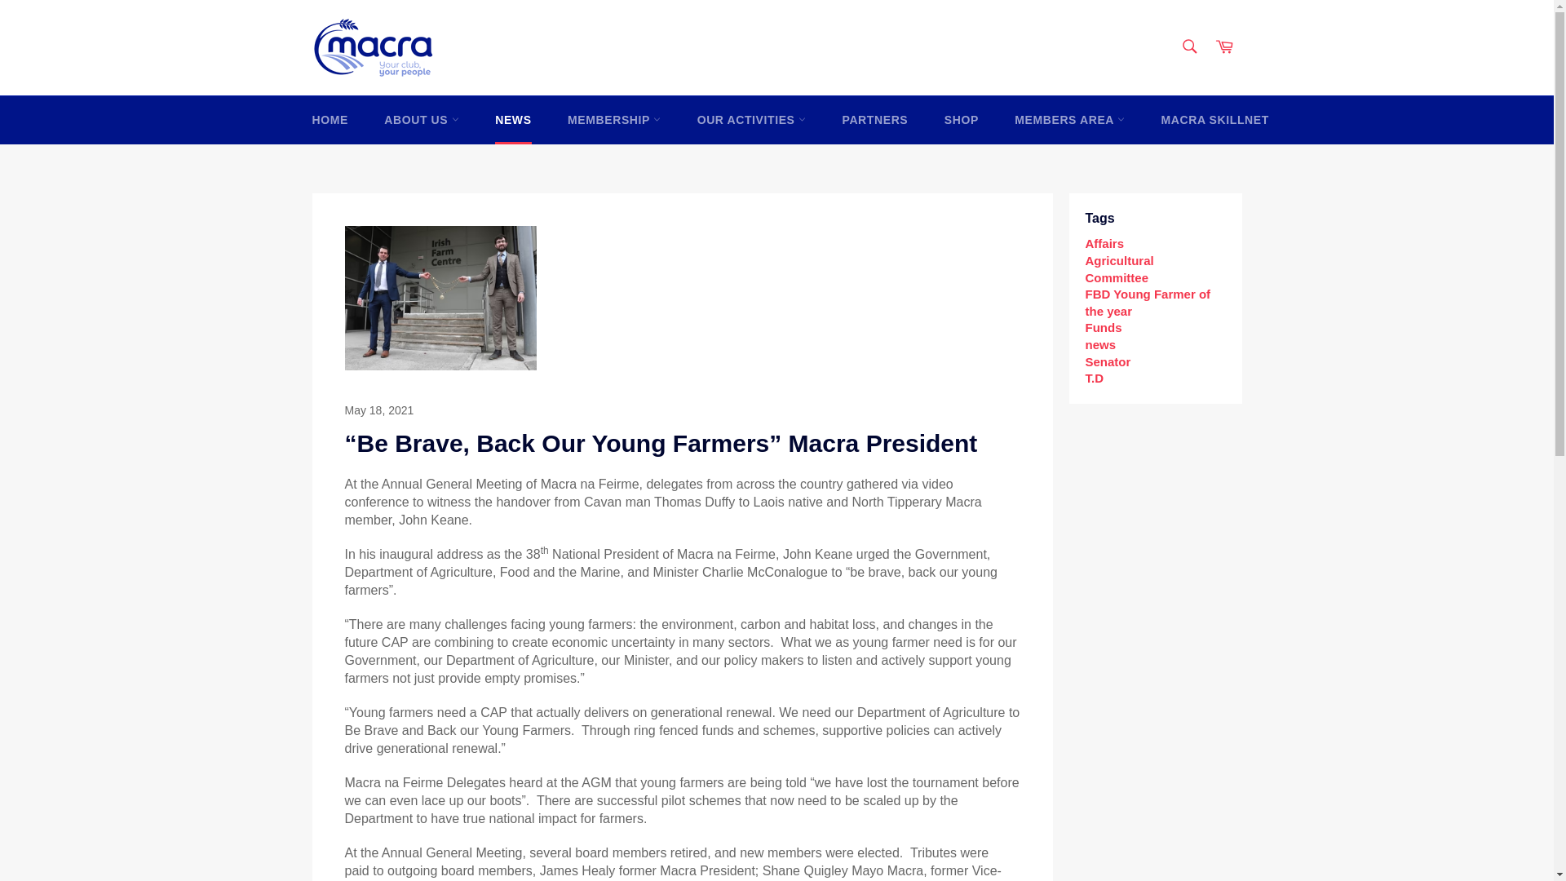 This screenshot has height=881, width=1566. I want to click on Show articles tagged news, so click(1099, 344).